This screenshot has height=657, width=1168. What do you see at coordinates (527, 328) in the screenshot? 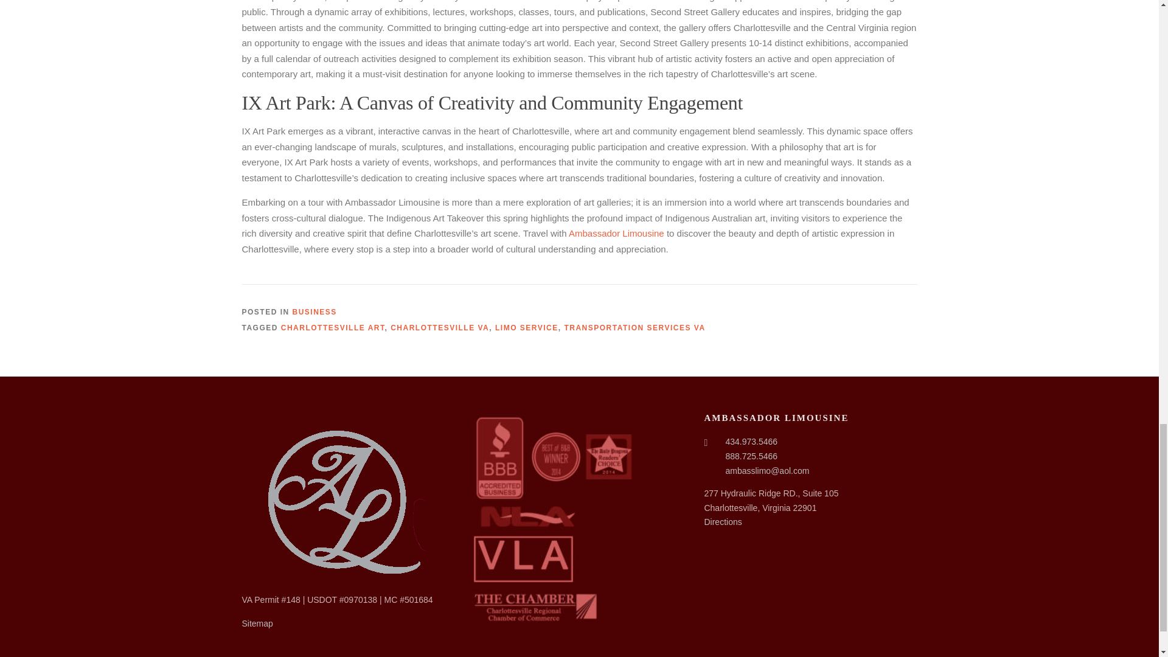
I see `LIMO SERVICE` at bounding box center [527, 328].